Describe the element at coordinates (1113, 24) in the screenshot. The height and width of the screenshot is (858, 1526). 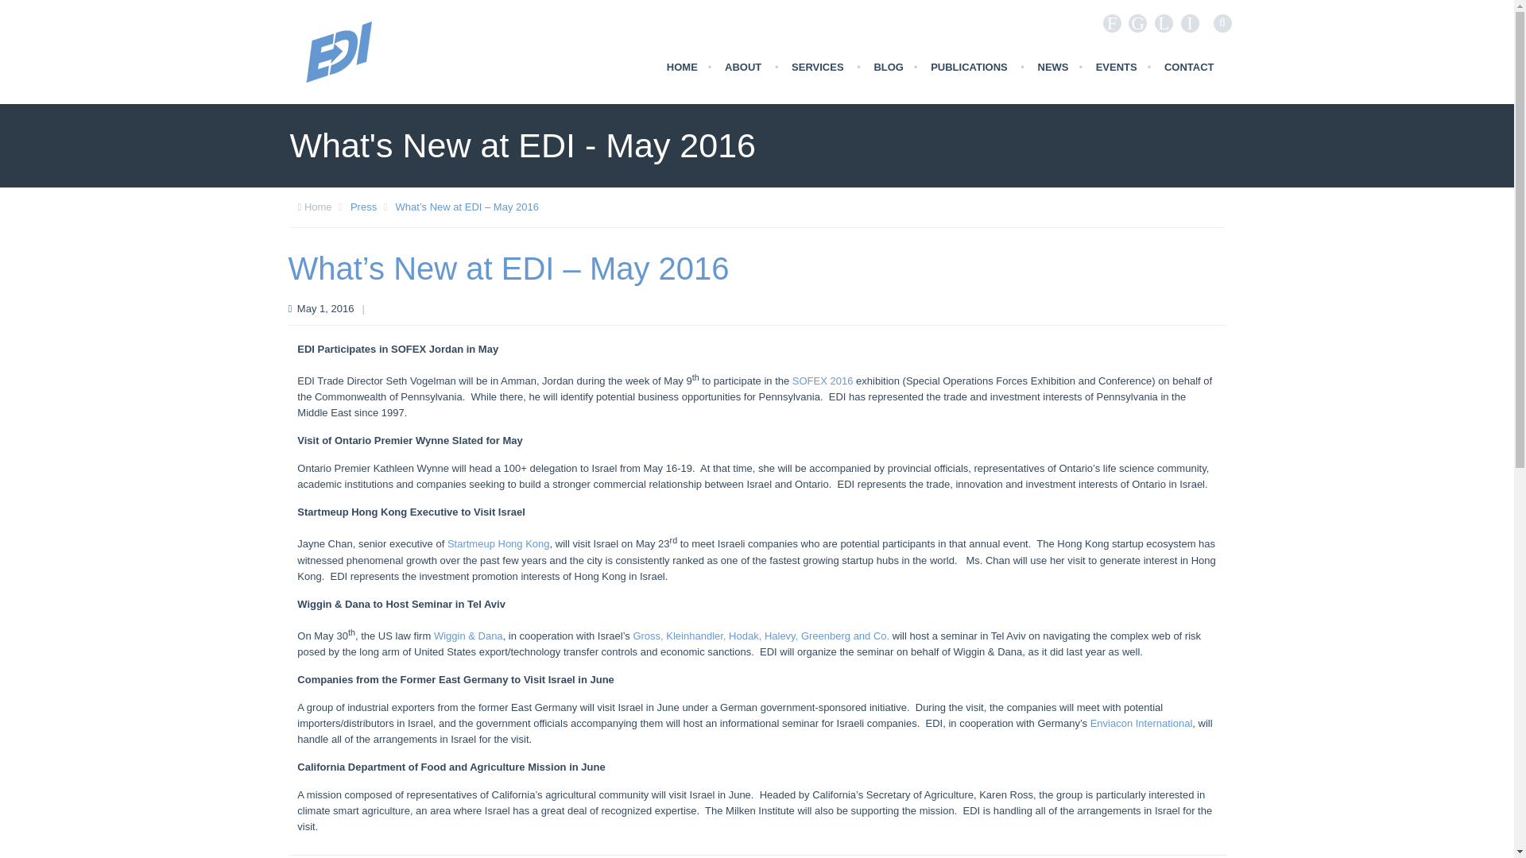
I see `F` at that location.